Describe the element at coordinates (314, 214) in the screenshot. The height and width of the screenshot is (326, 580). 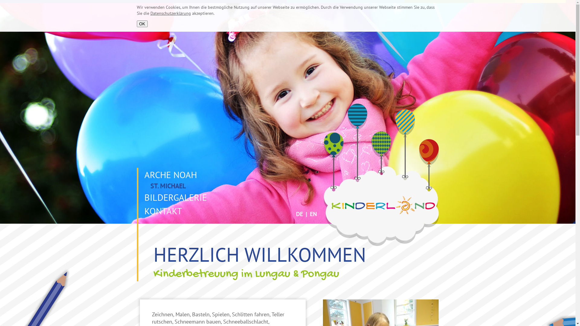
I see `EN` at that location.